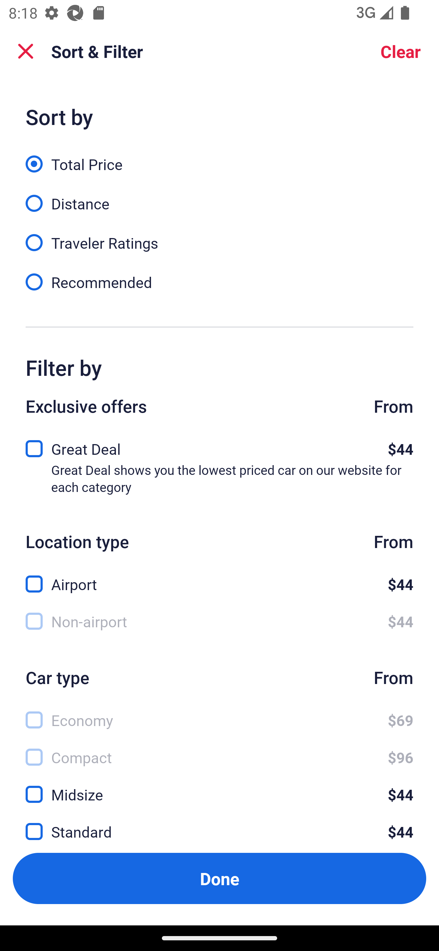 The width and height of the screenshot is (439, 951). What do you see at coordinates (220, 281) in the screenshot?
I see `Recommended` at bounding box center [220, 281].